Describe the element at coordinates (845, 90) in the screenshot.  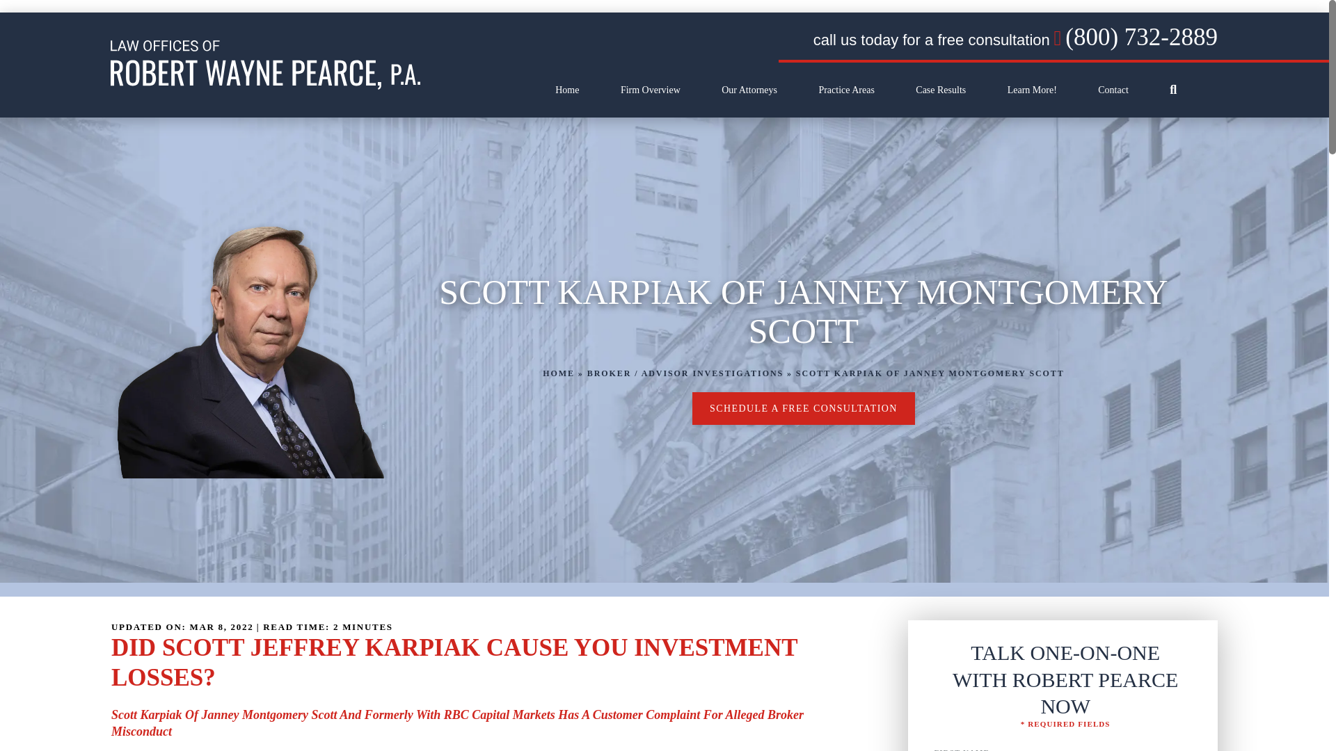
I see `Practice Areas` at that location.